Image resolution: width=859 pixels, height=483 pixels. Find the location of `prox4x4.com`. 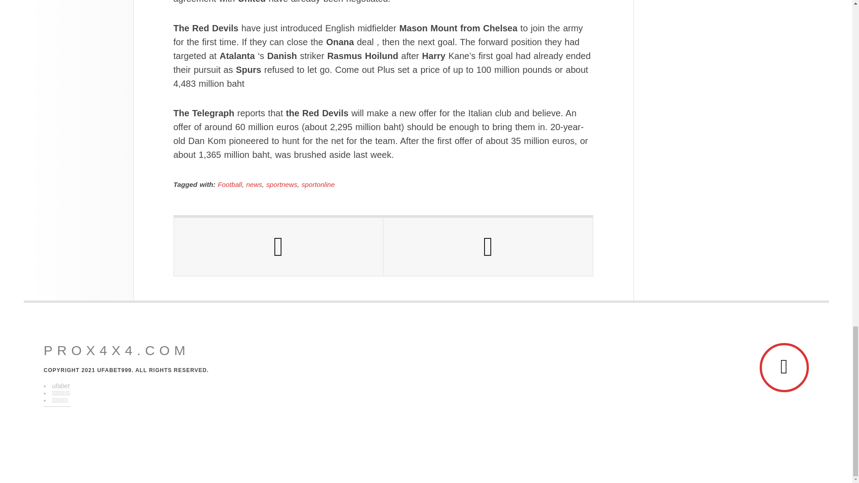

prox4x4.com is located at coordinates (116, 351).